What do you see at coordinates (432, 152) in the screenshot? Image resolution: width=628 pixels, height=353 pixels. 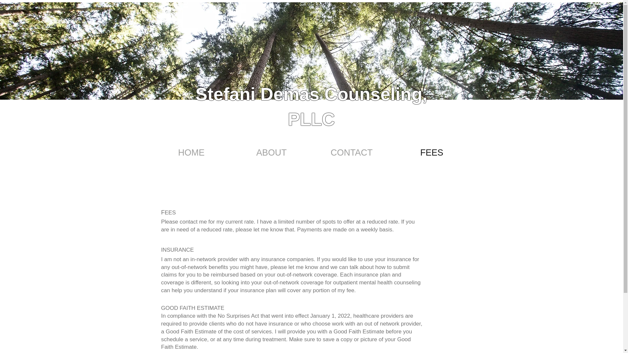 I see `FEES` at bounding box center [432, 152].